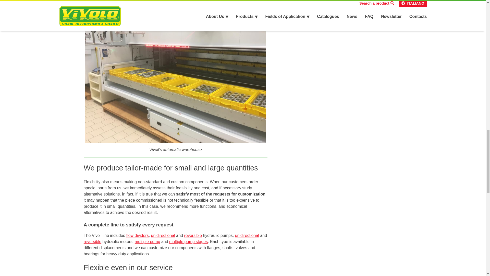  Describe the element at coordinates (148, 241) in the screenshot. I see `multiple pump` at that location.